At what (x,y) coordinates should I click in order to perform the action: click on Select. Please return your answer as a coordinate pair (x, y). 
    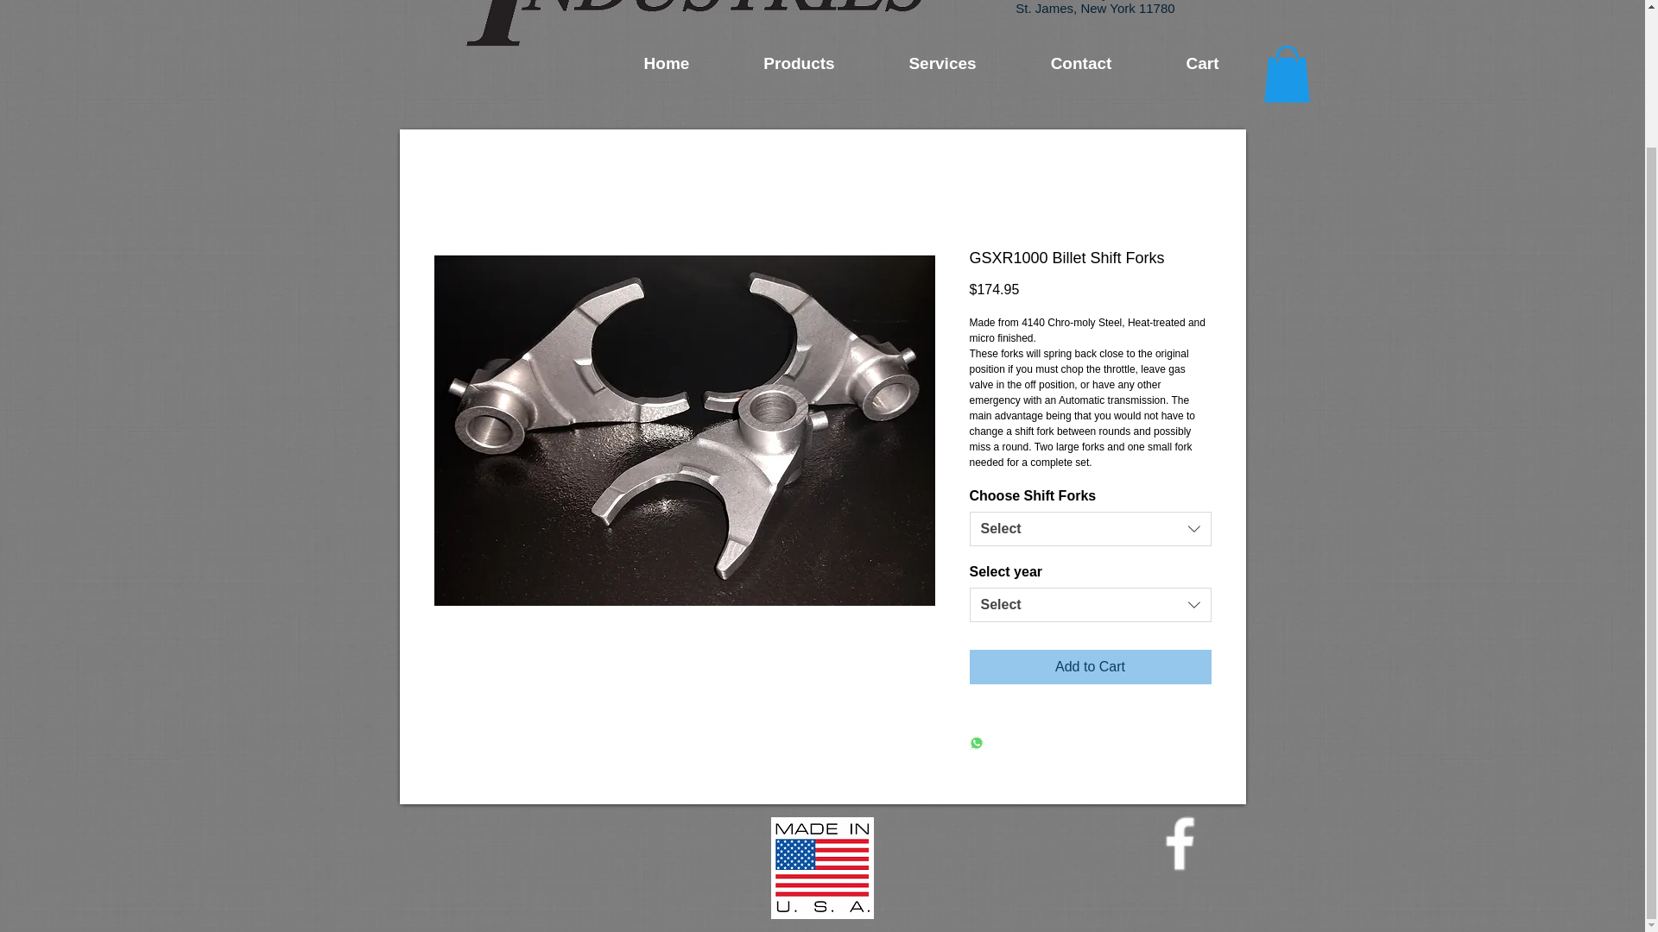
    Looking at the image, I should click on (1089, 528).